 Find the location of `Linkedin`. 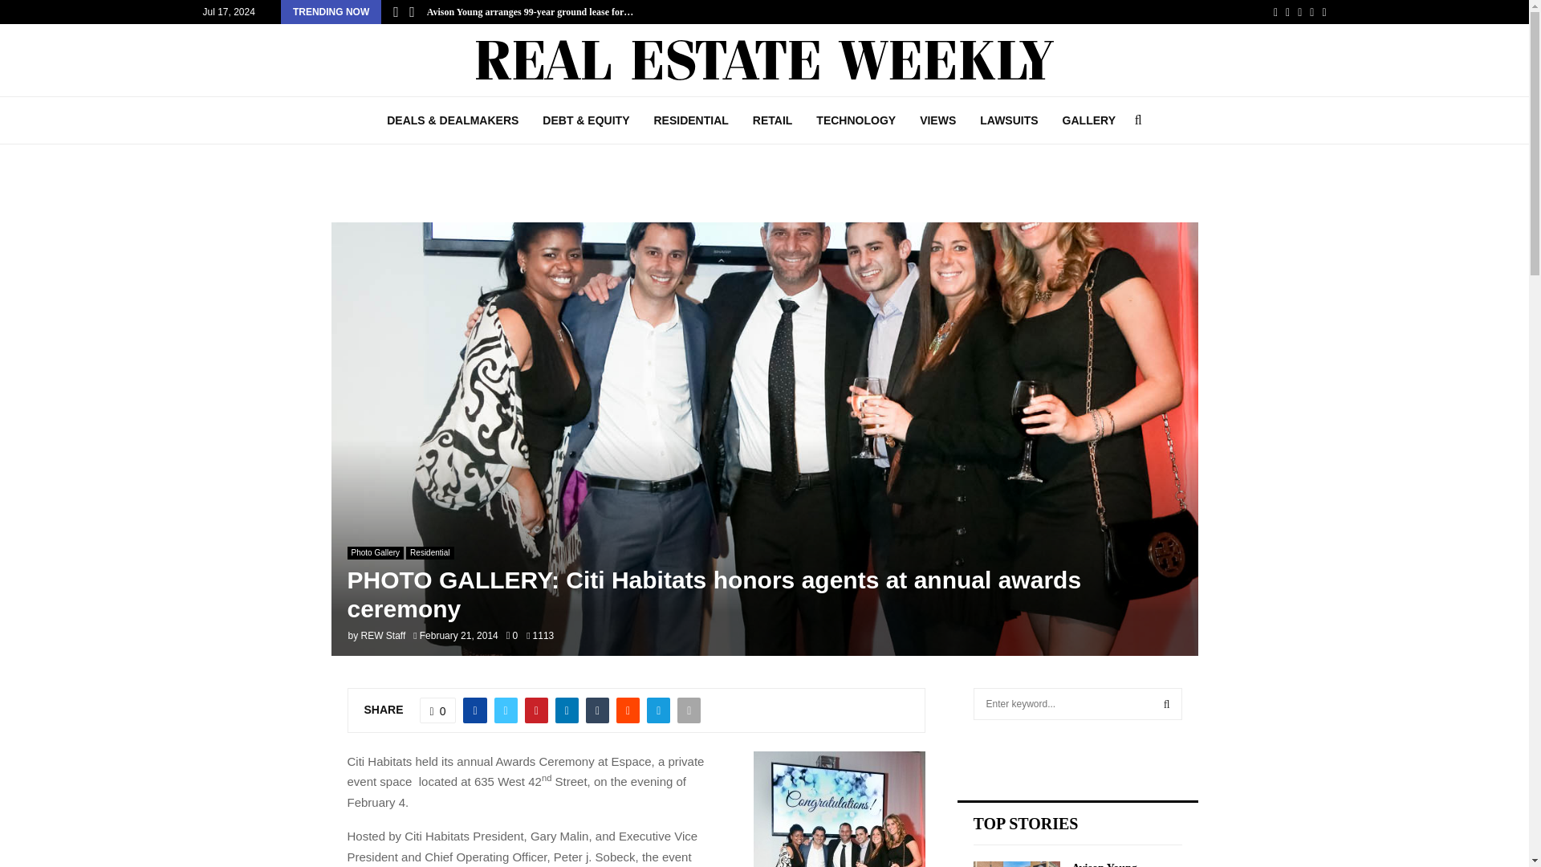

Linkedin is located at coordinates (1311, 12).